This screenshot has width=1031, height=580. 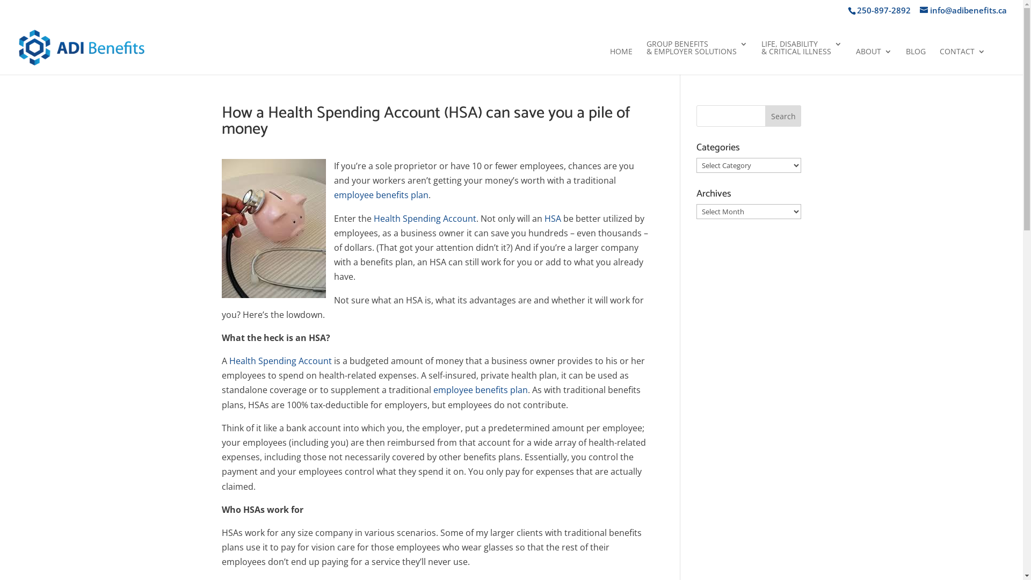 I want to click on HOME, so click(x=621, y=61).